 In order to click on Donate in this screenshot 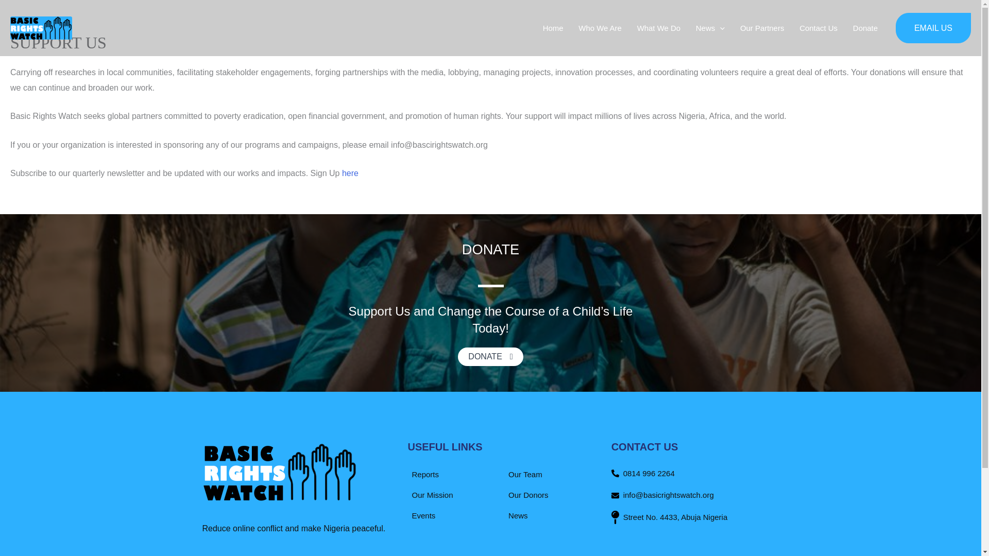, I will do `click(865, 28)`.